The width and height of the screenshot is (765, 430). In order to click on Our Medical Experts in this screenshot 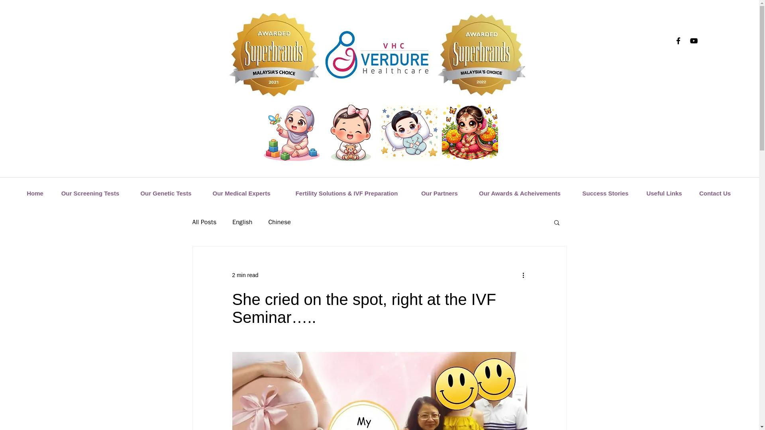, I will do `click(241, 193)`.